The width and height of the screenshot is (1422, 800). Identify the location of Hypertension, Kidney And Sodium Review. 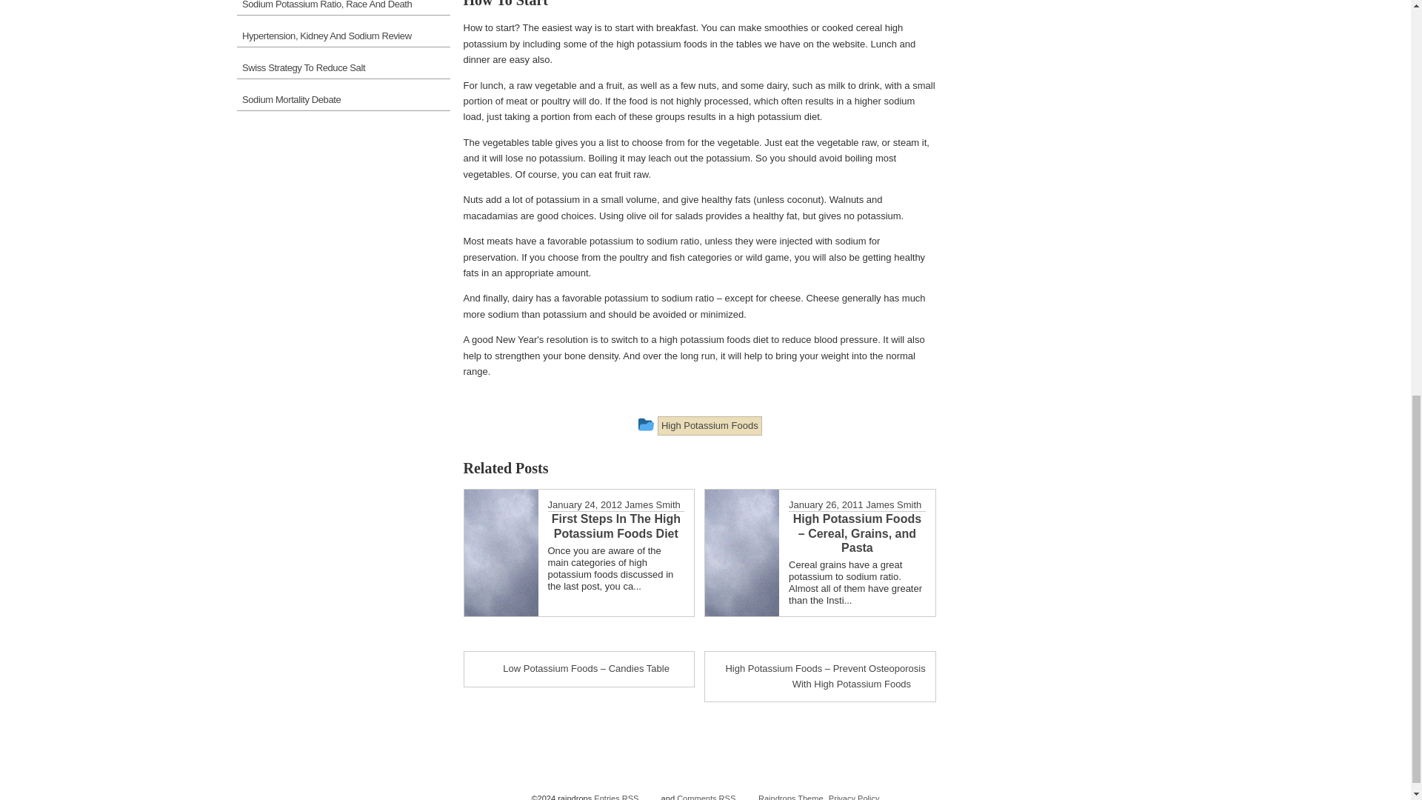
(343, 34).